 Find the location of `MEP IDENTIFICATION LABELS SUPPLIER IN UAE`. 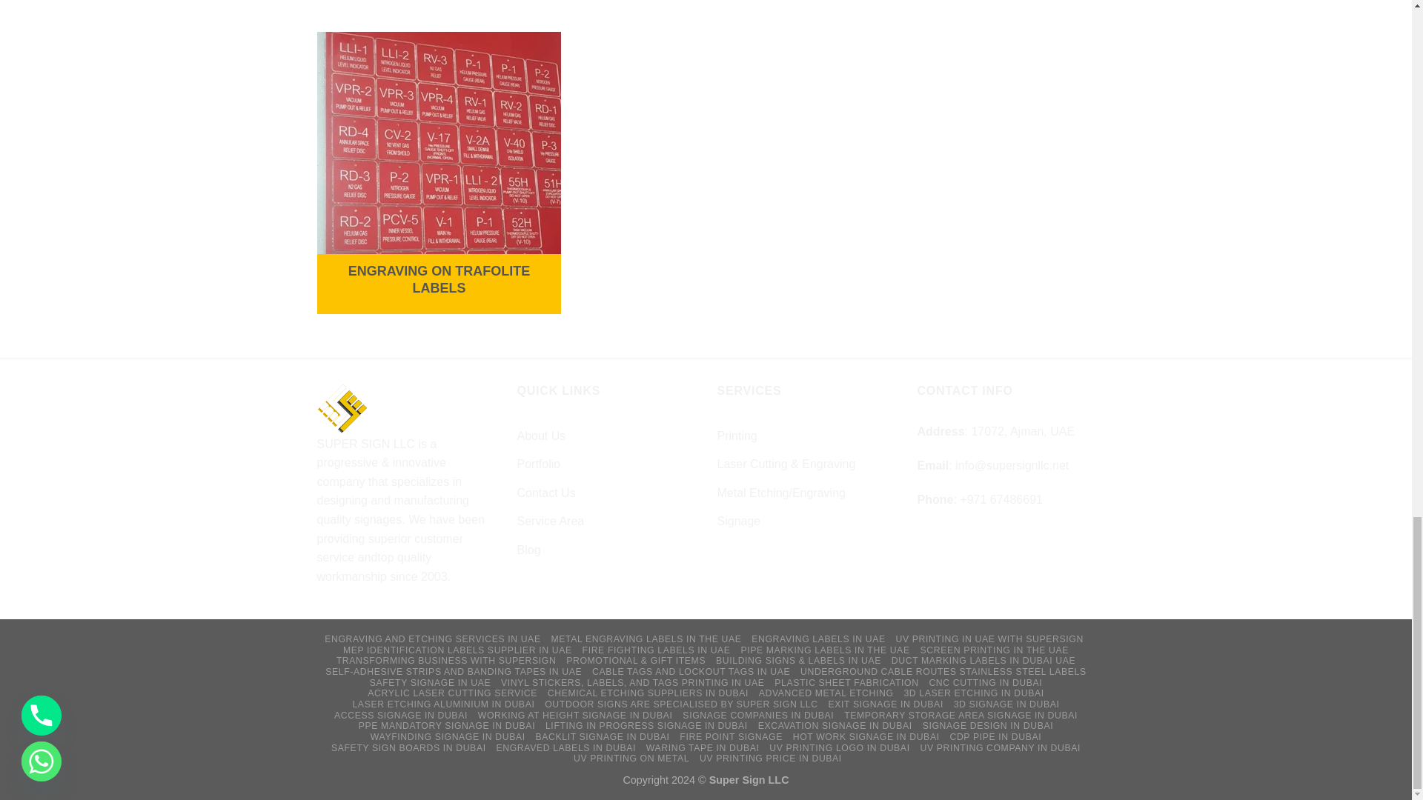

MEP IDENTIFICATION LABELS SUPPLIER IN UAE is located at coordinates (457, 650).